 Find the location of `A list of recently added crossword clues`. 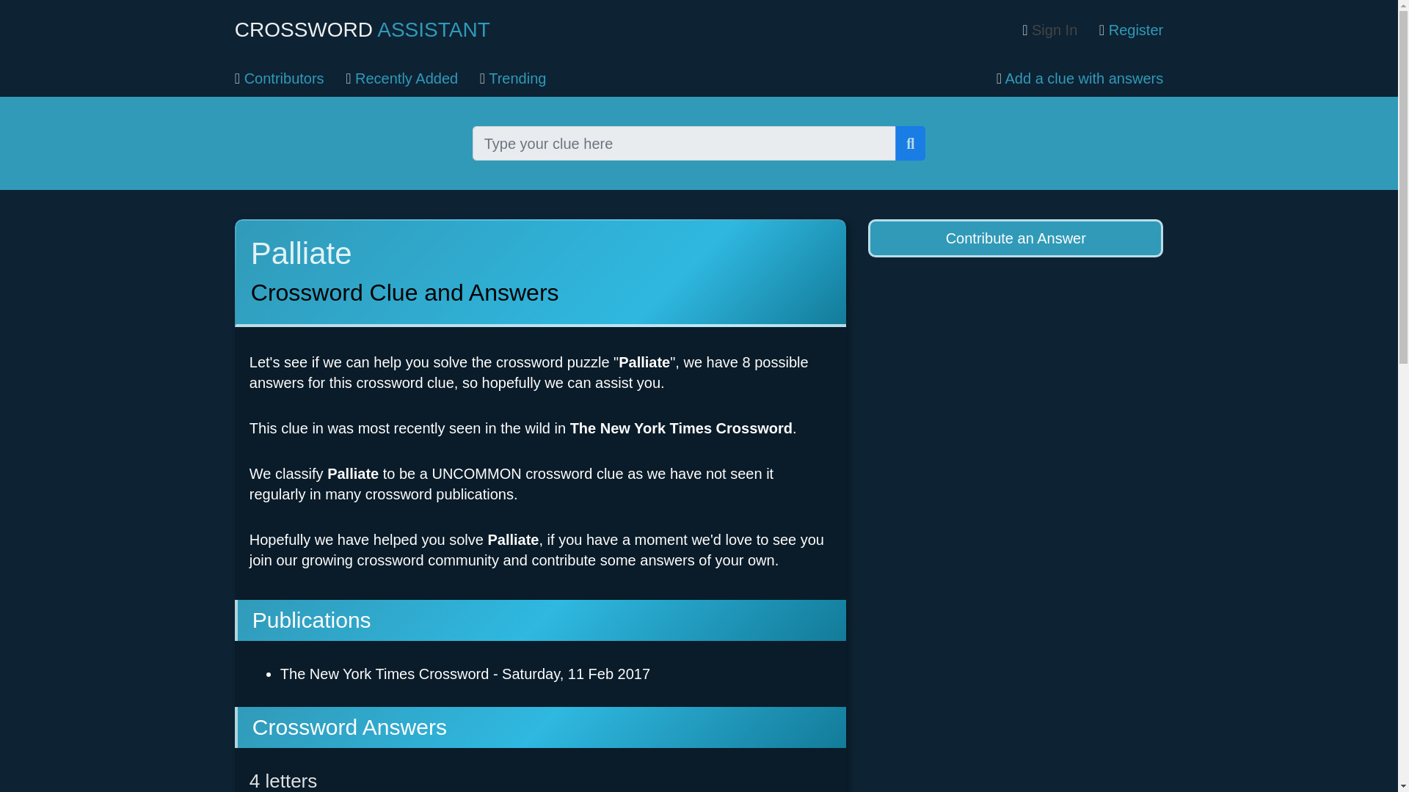

A list of recently added crossword clues is located at coordinates (401, 78).